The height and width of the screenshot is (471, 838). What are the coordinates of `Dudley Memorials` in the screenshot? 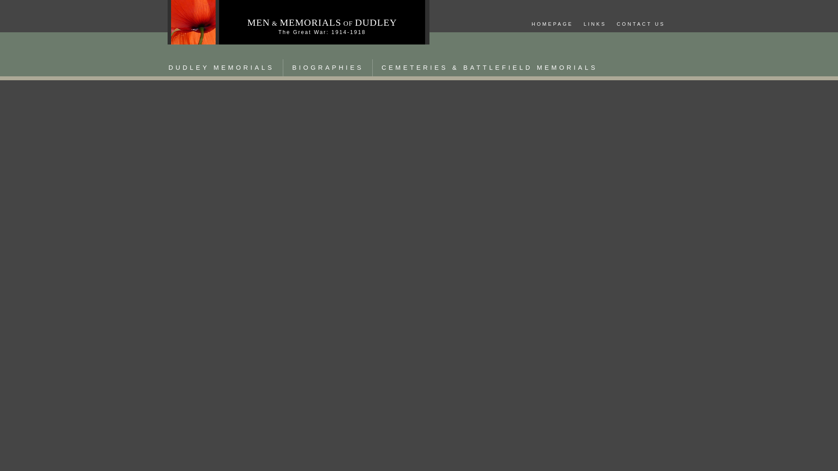 It's located at (221, 68).